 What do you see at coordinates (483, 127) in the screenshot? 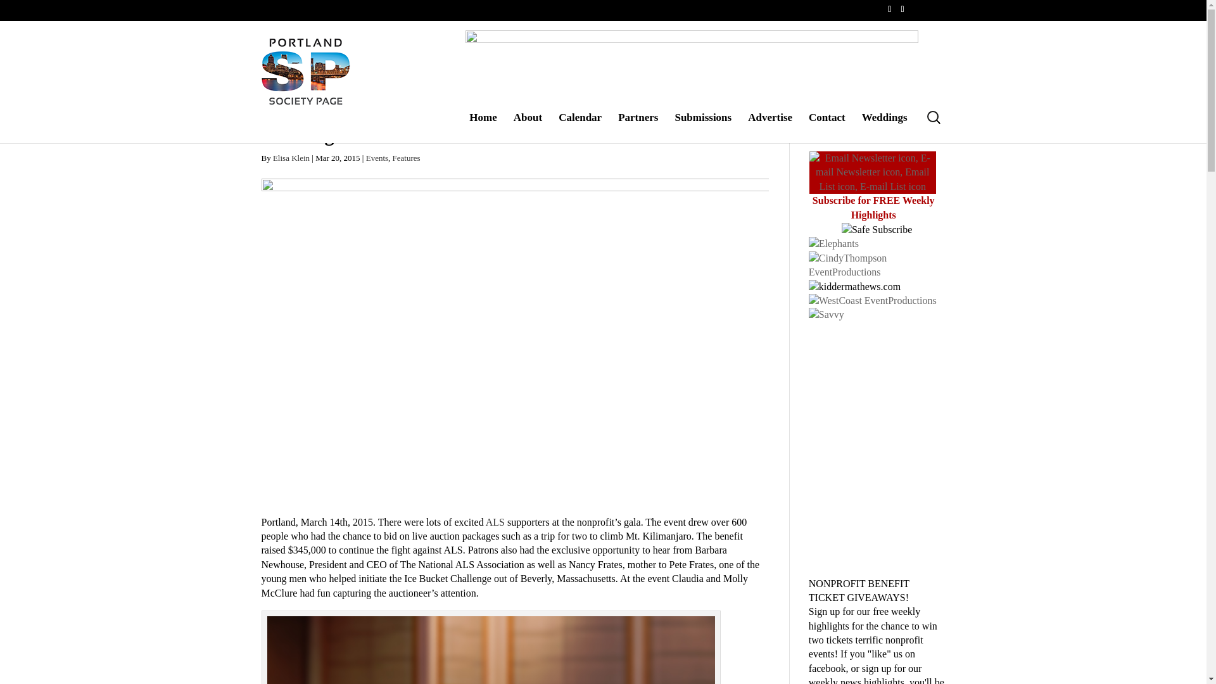
I see `Home` at bounding box center [483, 127].